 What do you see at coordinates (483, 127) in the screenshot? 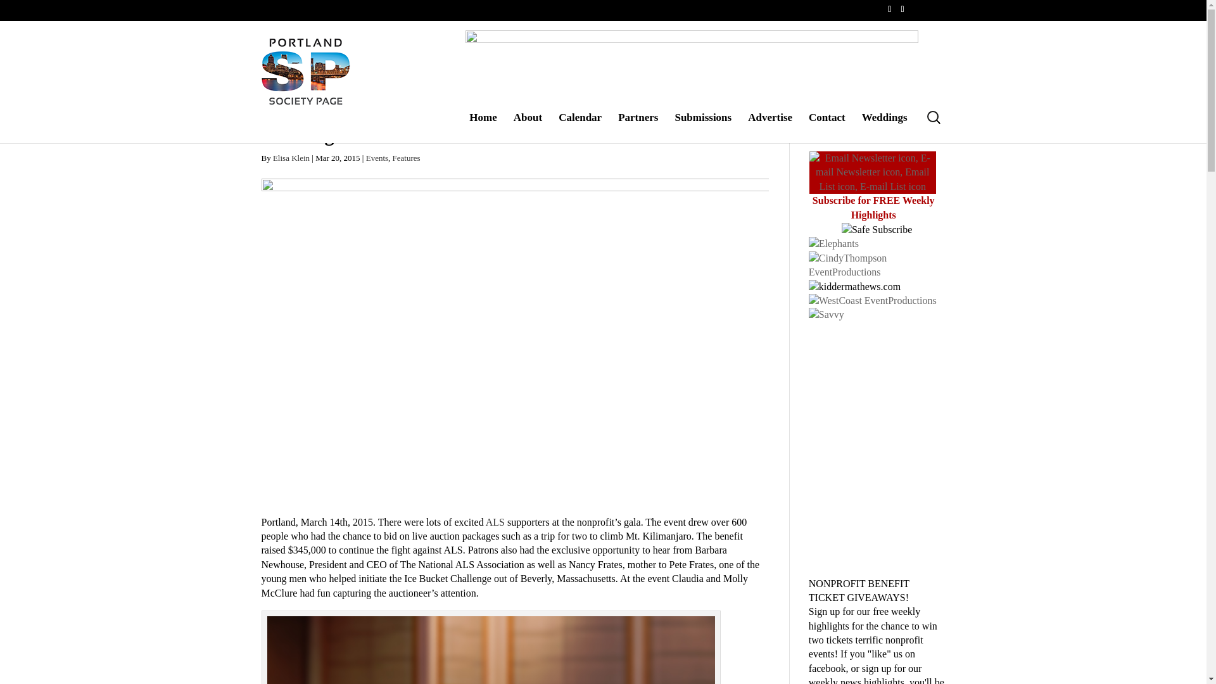
I see `Home` at bounding box center [483, 127].